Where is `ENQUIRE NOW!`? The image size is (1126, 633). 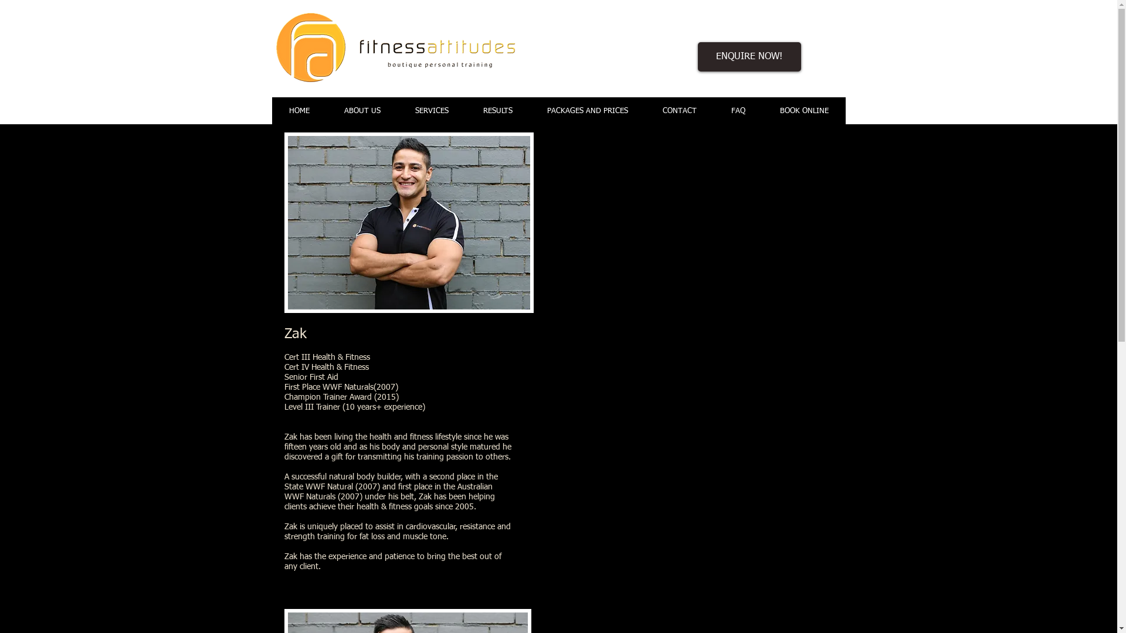
ENQUIRE NOW! is located at coordinates (749, 57).